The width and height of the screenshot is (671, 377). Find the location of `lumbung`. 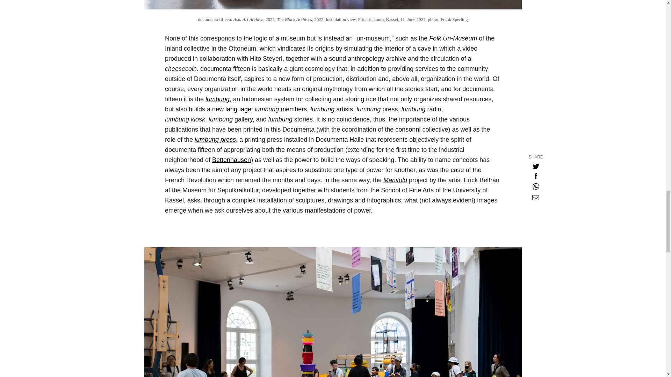

lumbung is located at coordinates (217, 99).